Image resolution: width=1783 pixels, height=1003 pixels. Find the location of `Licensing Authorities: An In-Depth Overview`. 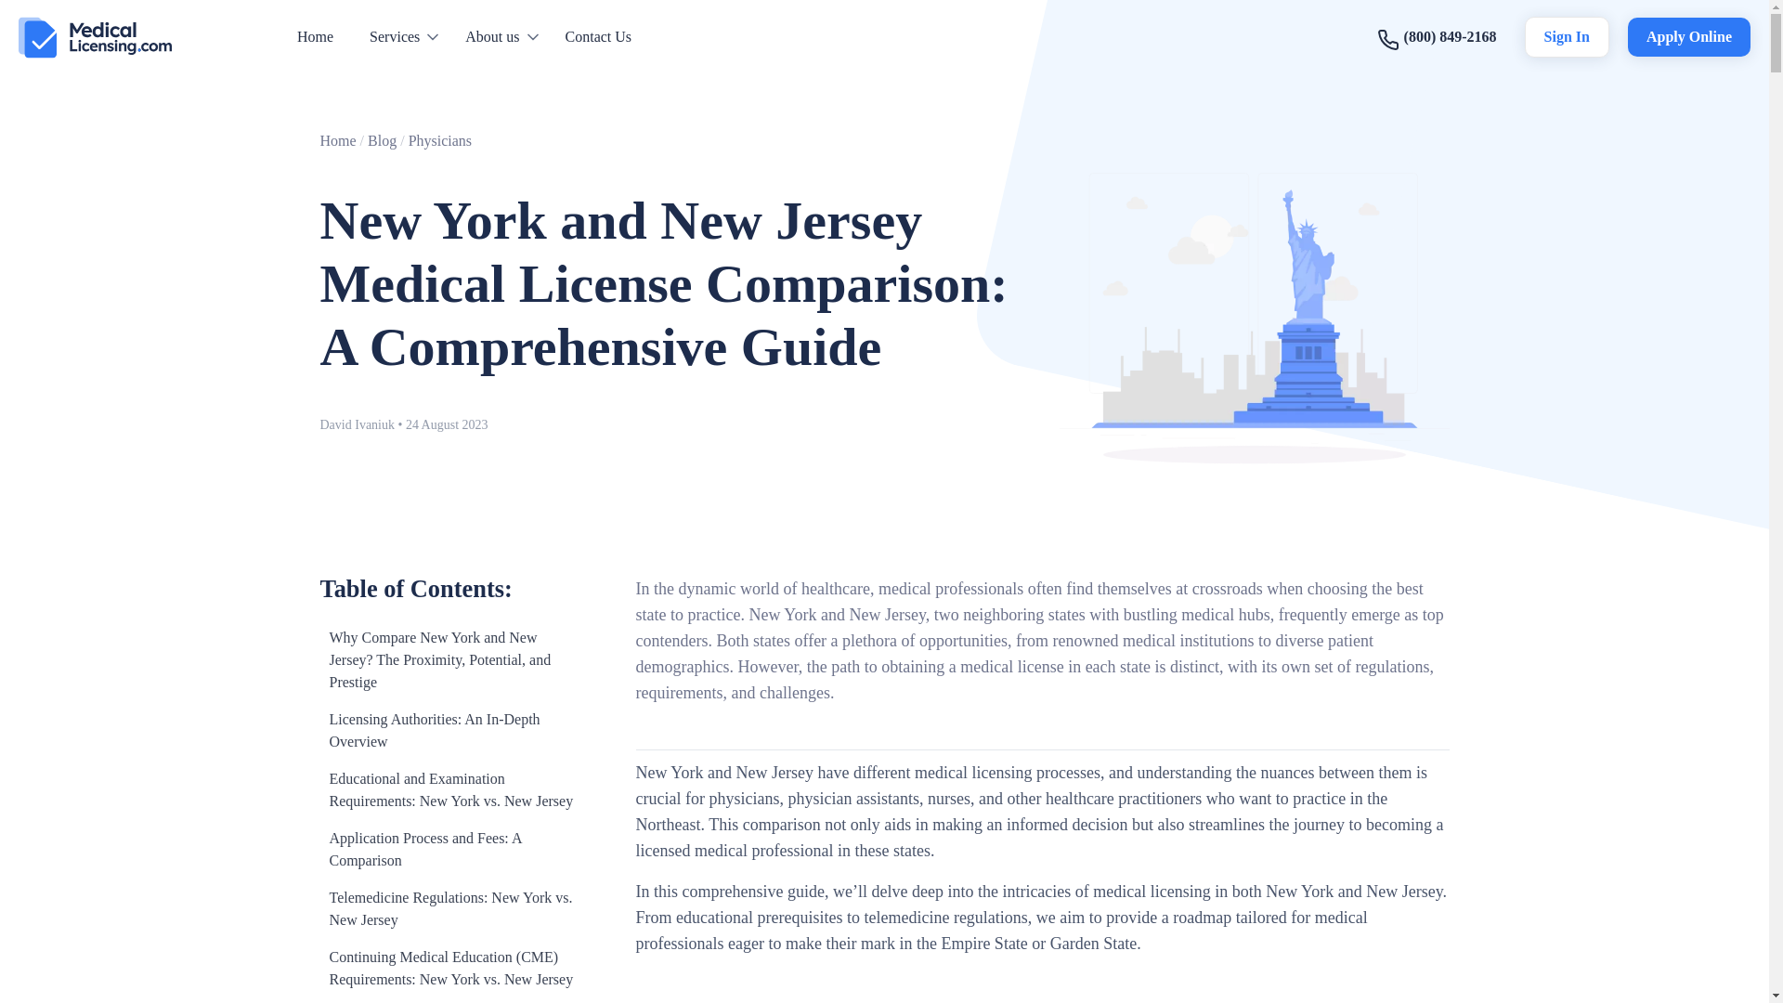

Licensing Authorities: An In-Depth Overview is located at coordinates (449, 730).